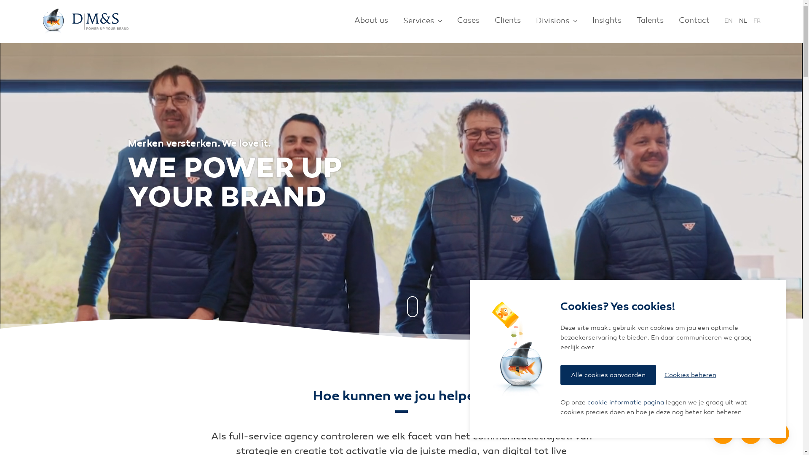 The width and height of the screenshot is (809, 455). I want to click on Congressen & Seminaries, so click(617, 276).